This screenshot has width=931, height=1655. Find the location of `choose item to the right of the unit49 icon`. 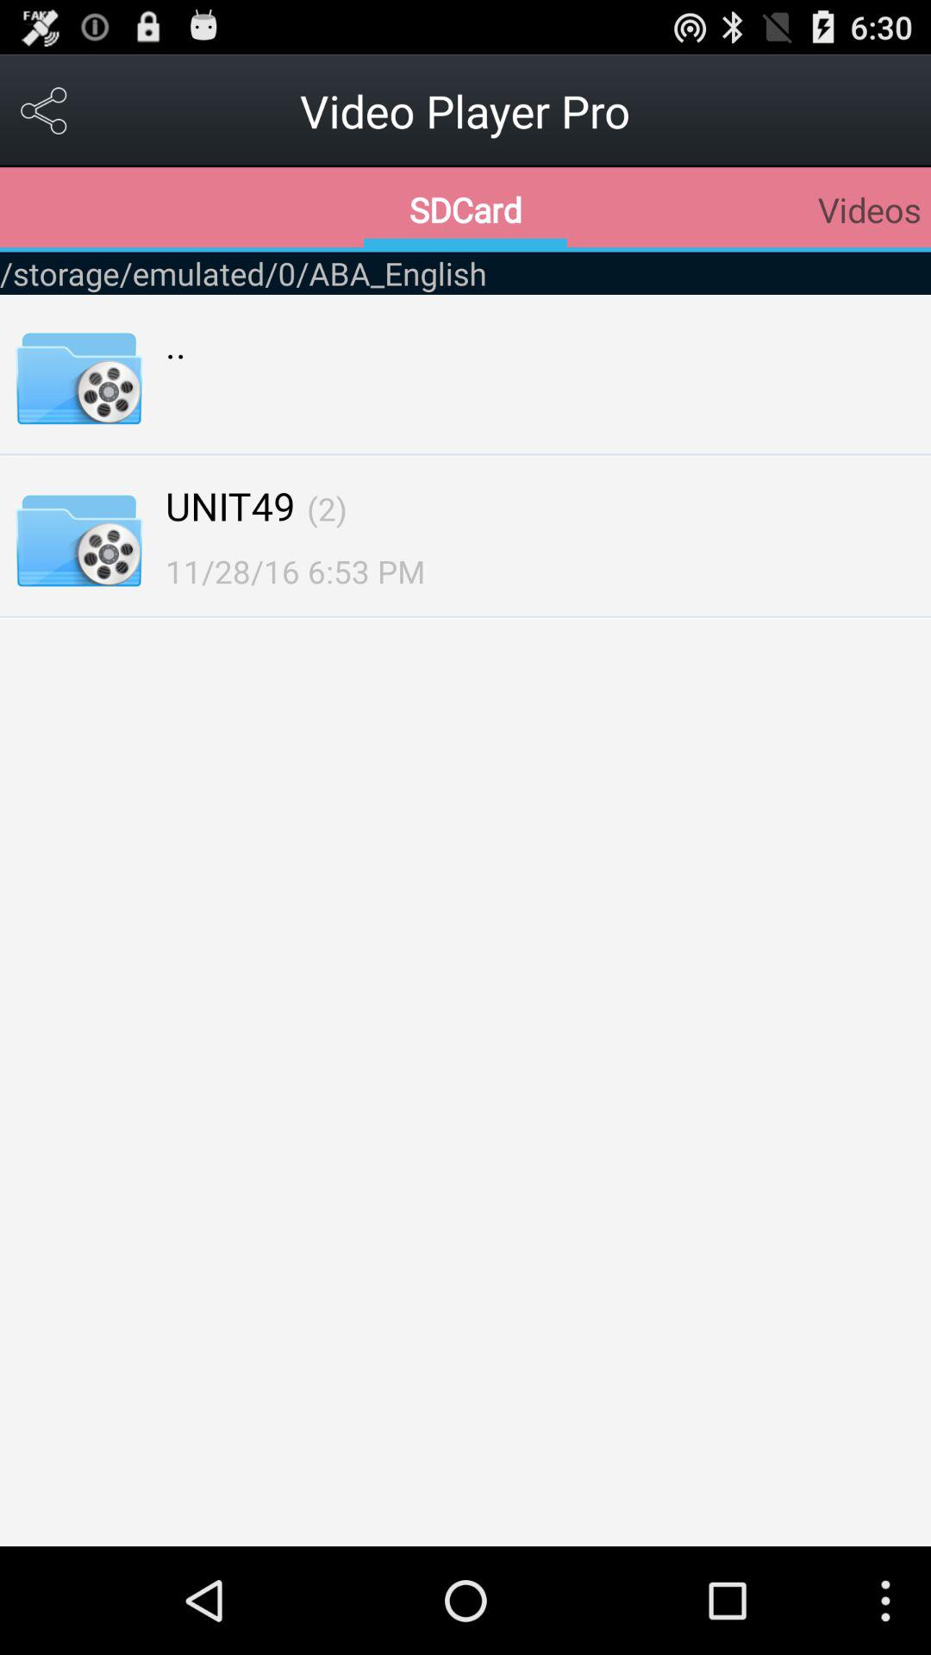

choose item to the right of the unit49 icon is located at coordinates (327, 509).